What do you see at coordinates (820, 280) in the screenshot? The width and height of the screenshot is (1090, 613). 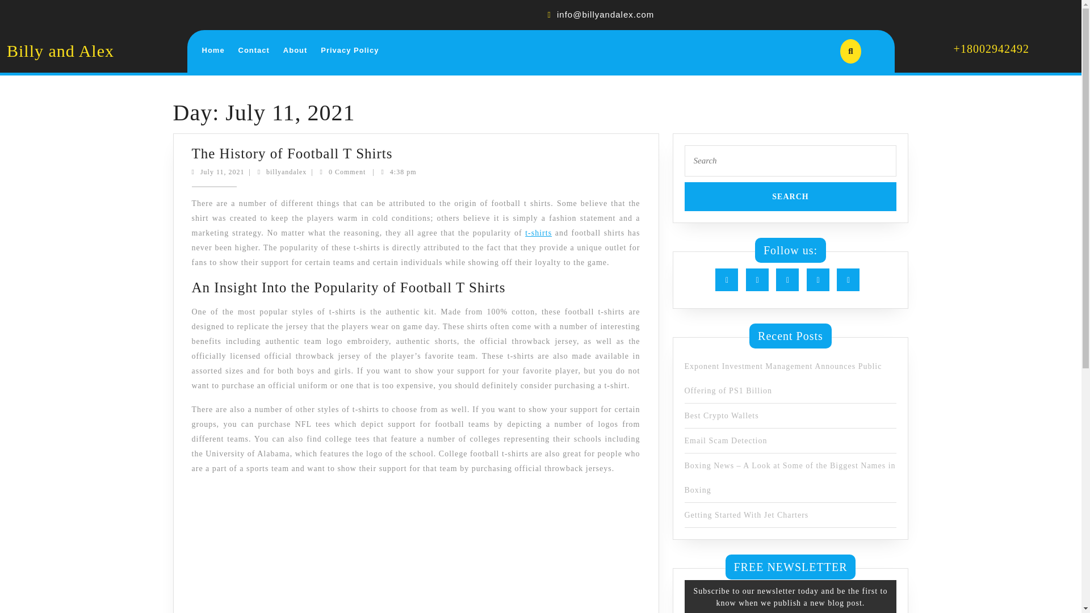 I see `Instagram` at bounding box center [820, 280].